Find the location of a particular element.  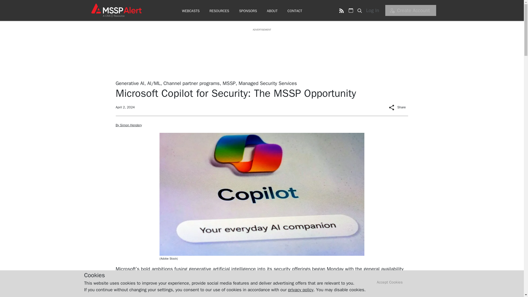

ABOUT is located at coordinates (272, 11).